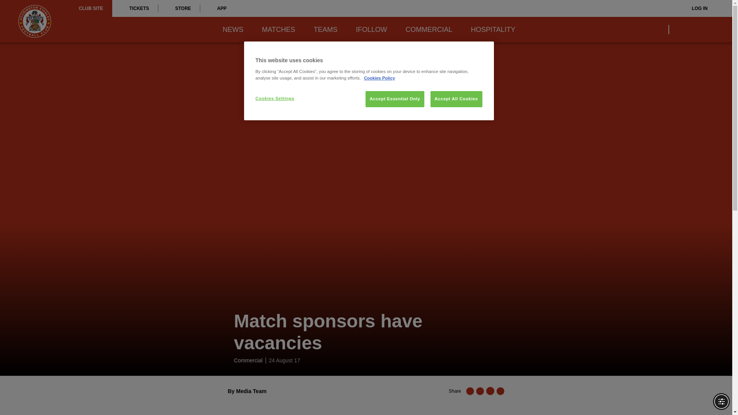  Describe the element at coordinates (91, 8) in the screenshot. I see `CLUB SITE` at that location.